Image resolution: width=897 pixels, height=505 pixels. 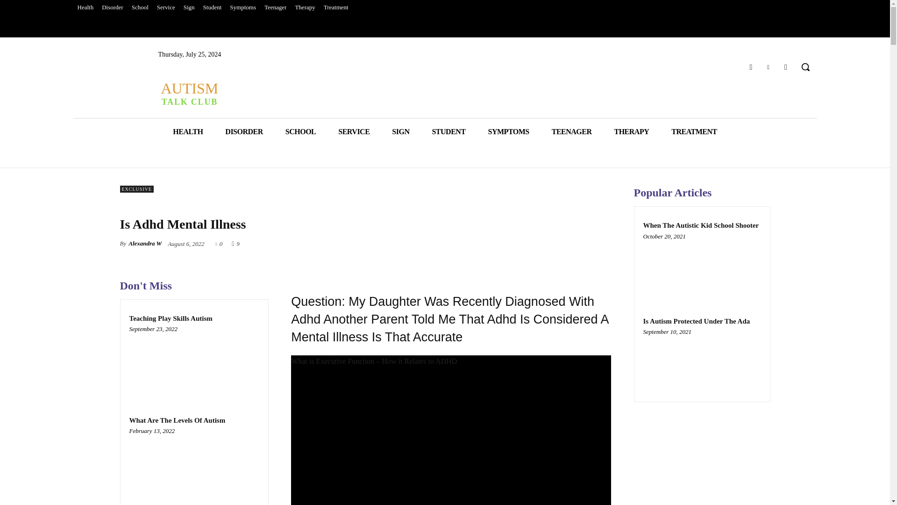 I want to click on Therapy, so click(x=305, y=7).